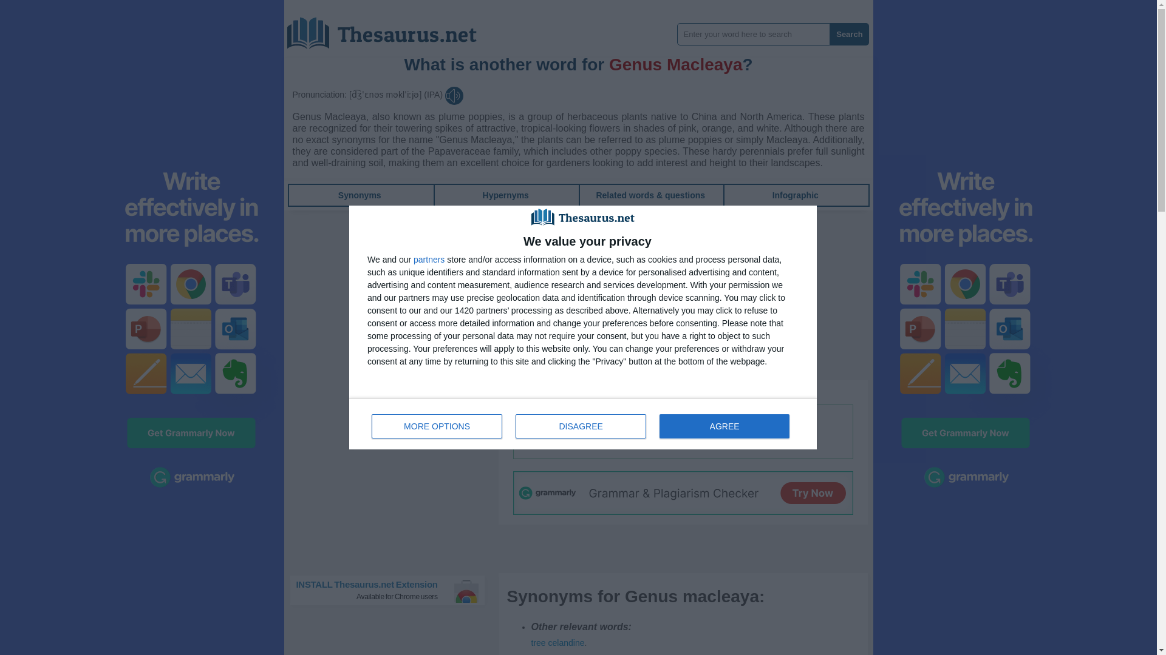 This screenshot has width=1166, height=655. Describe the element at coordinates (557, 643) in the screenshot. I see `Synonyms for Genus macleaya` at that location.